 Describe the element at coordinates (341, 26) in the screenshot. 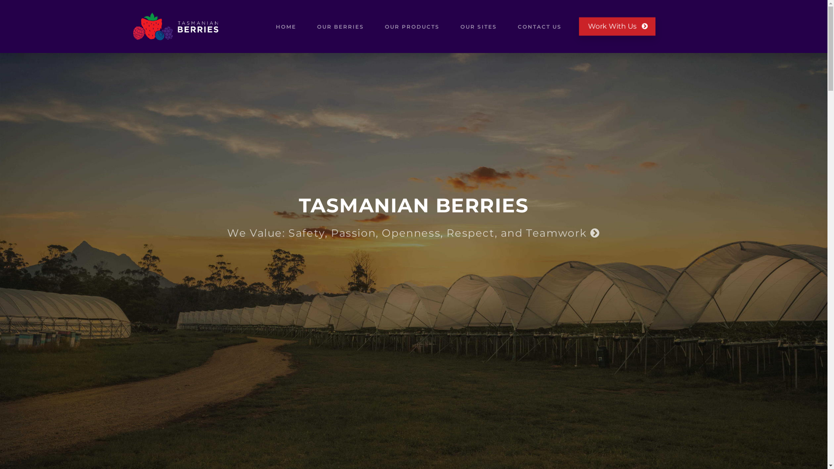

I see `OUR BERRIES` at that location.